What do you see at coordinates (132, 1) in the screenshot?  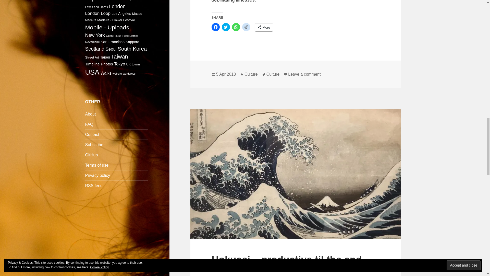 I see `Kyoto` at bounding box center [132, 1].